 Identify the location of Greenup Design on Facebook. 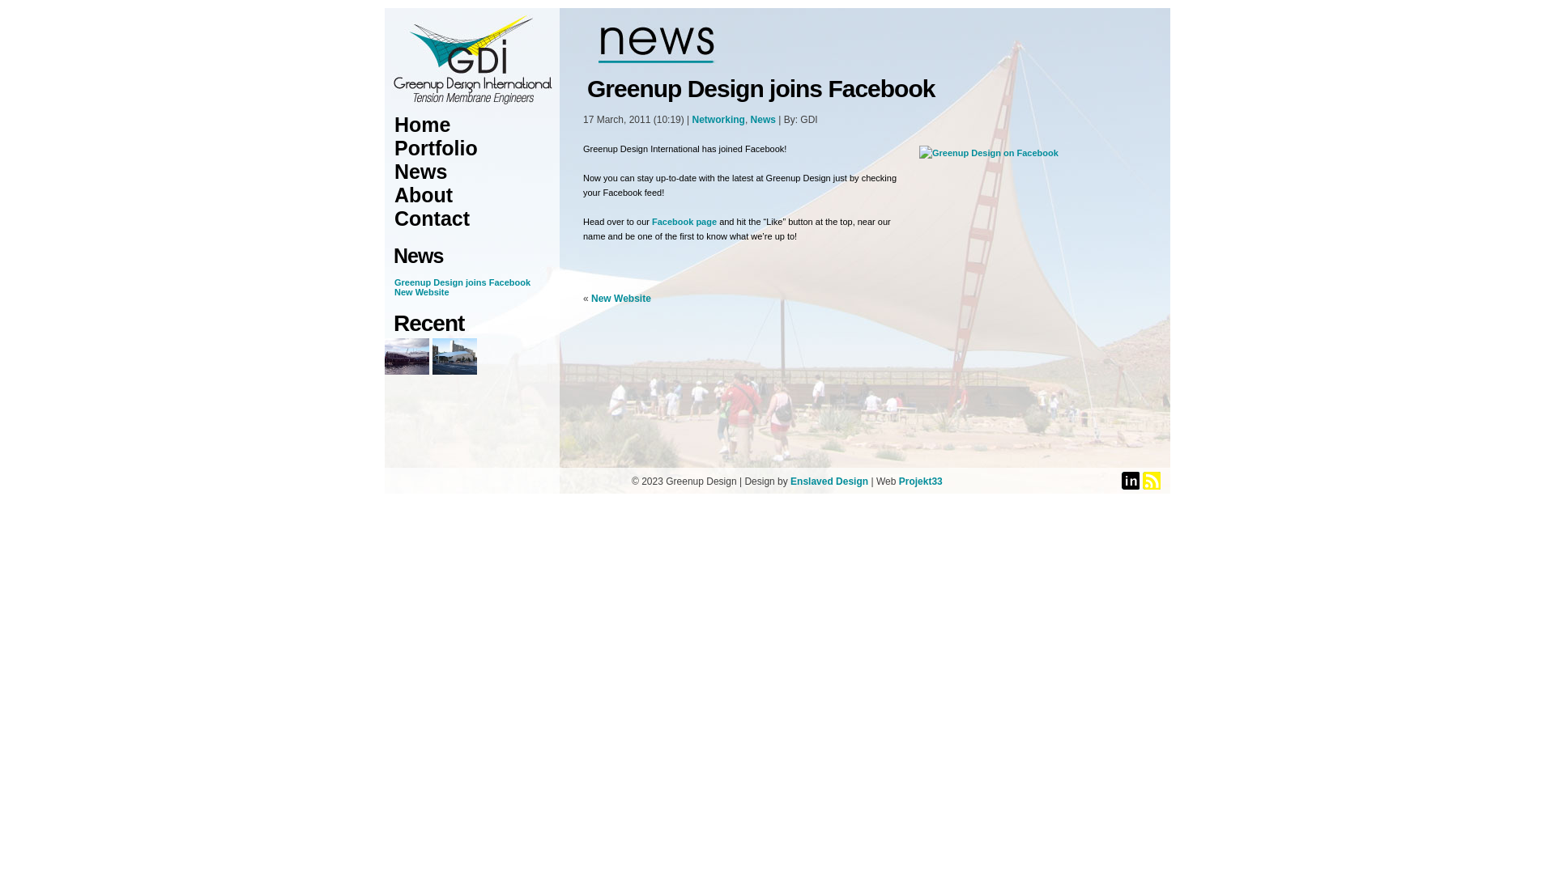
(1041, 217).